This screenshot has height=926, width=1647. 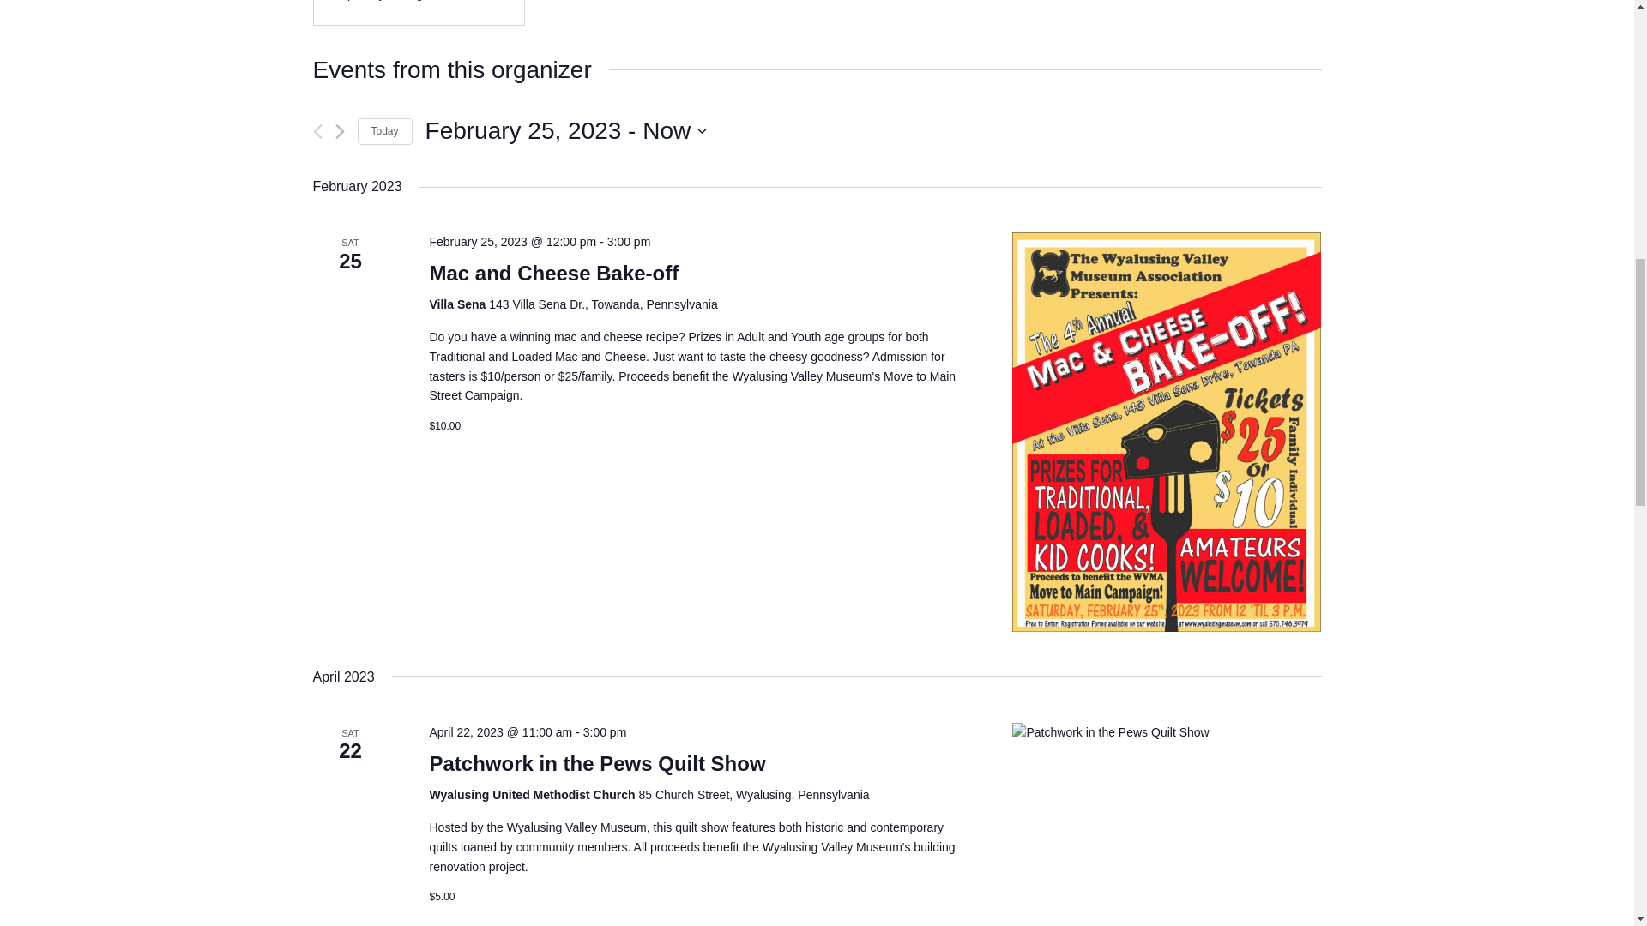 I want to click on Patchwork in the Pews Quilt Show, so click(x=566, y=130).